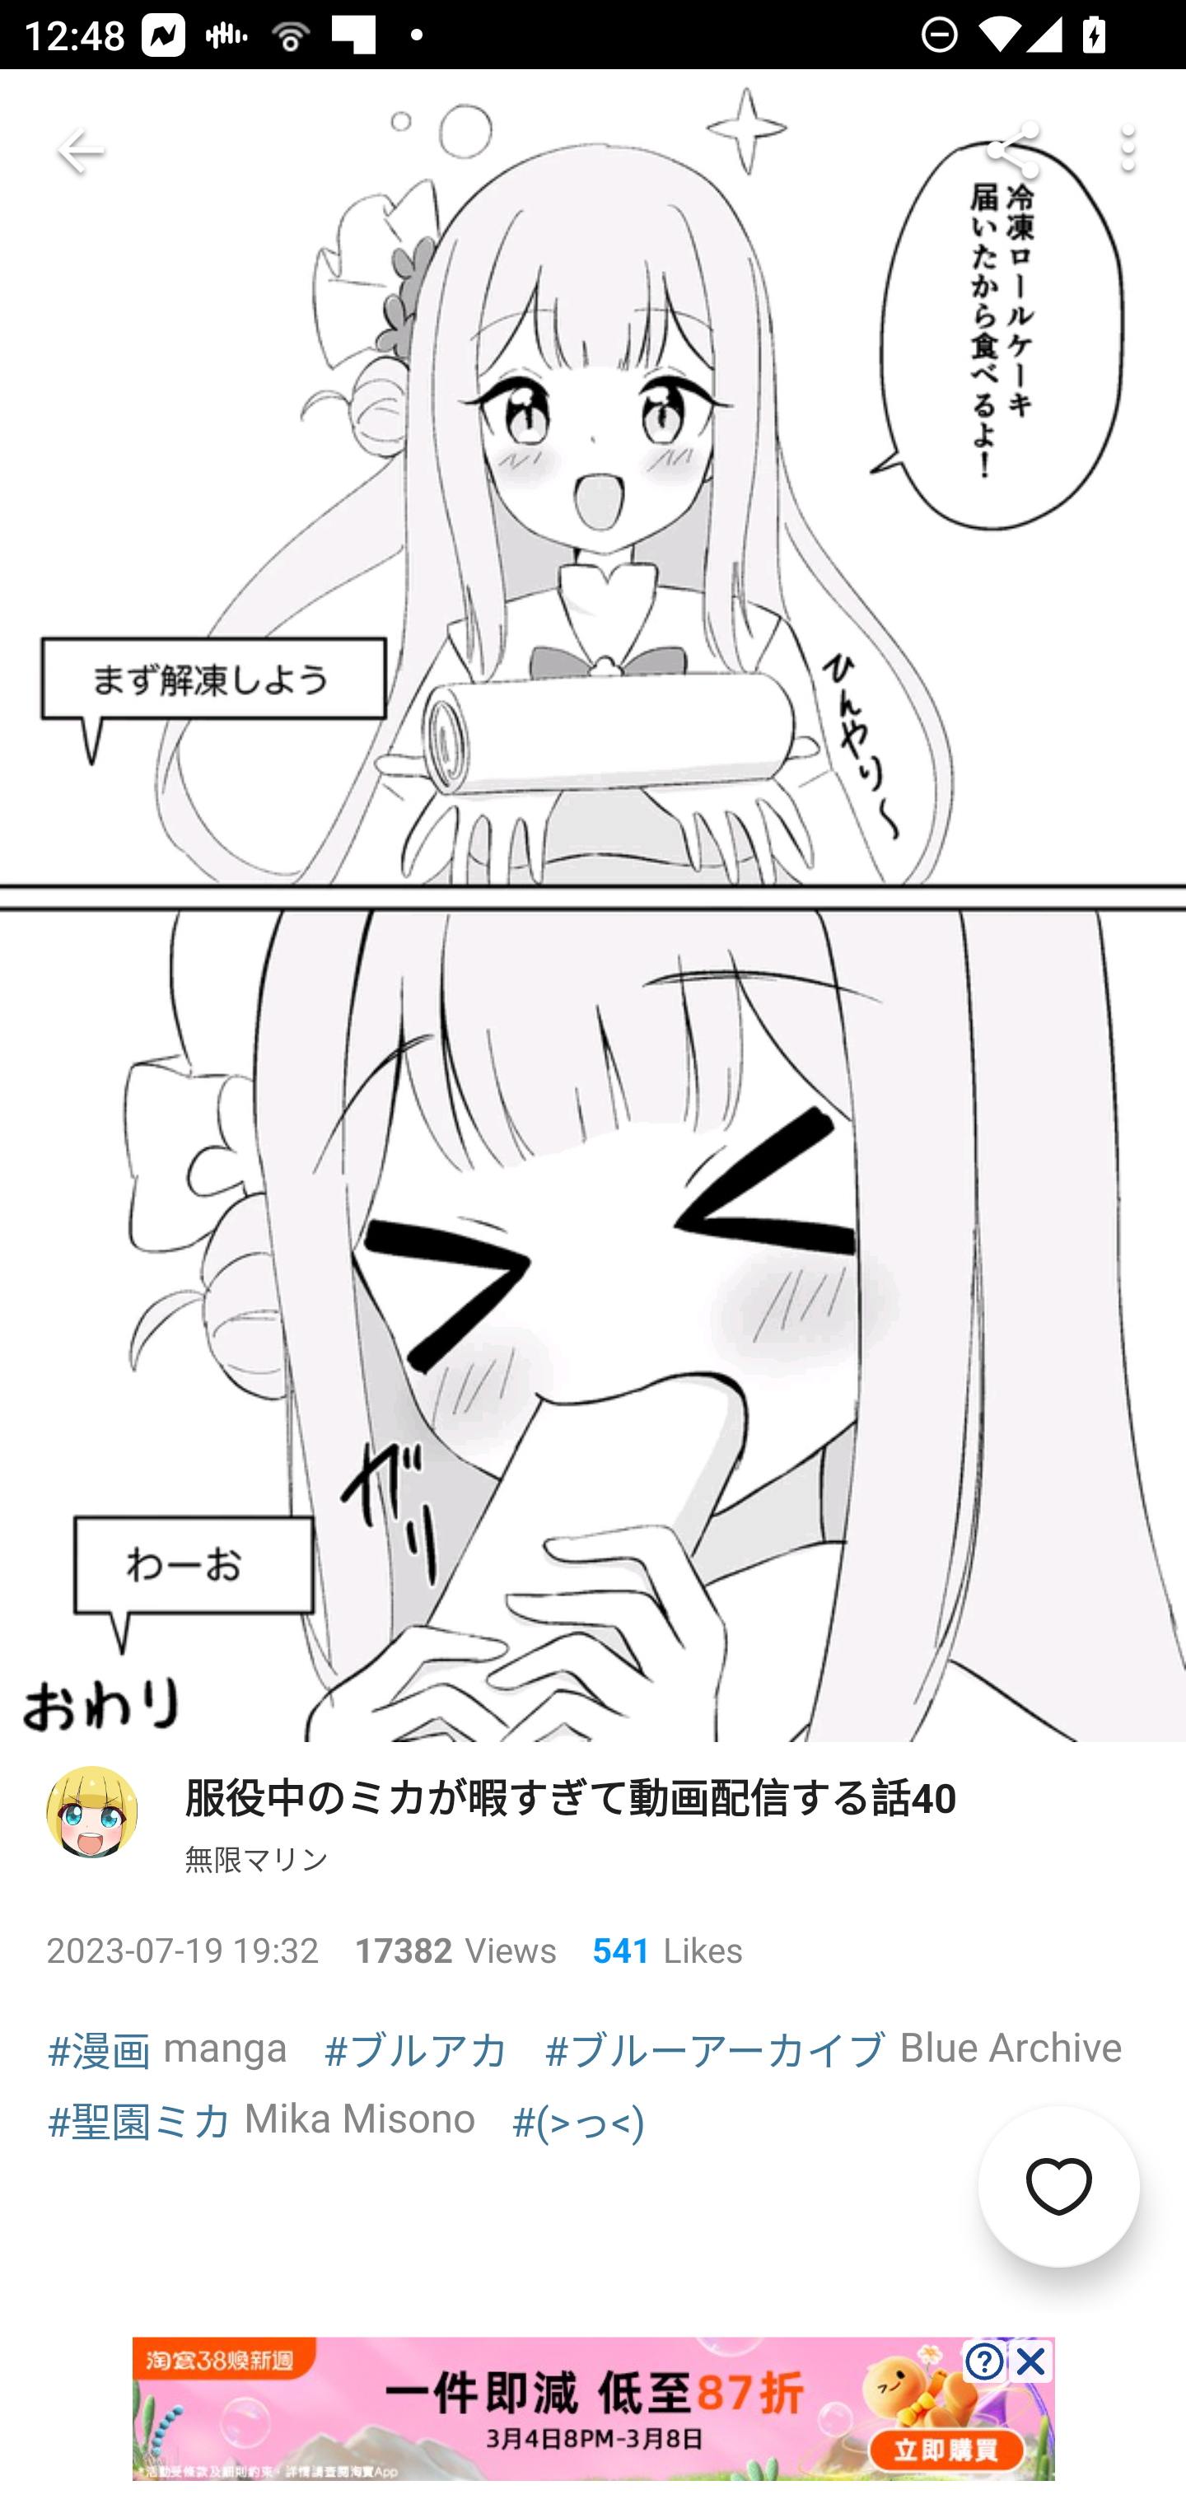 The width and height of the screenshot is (1186, 2504). What do you see at coordinates (256, 1859) in the screenshot?
I see `無限マリン` at bounding box center [256, 1859].